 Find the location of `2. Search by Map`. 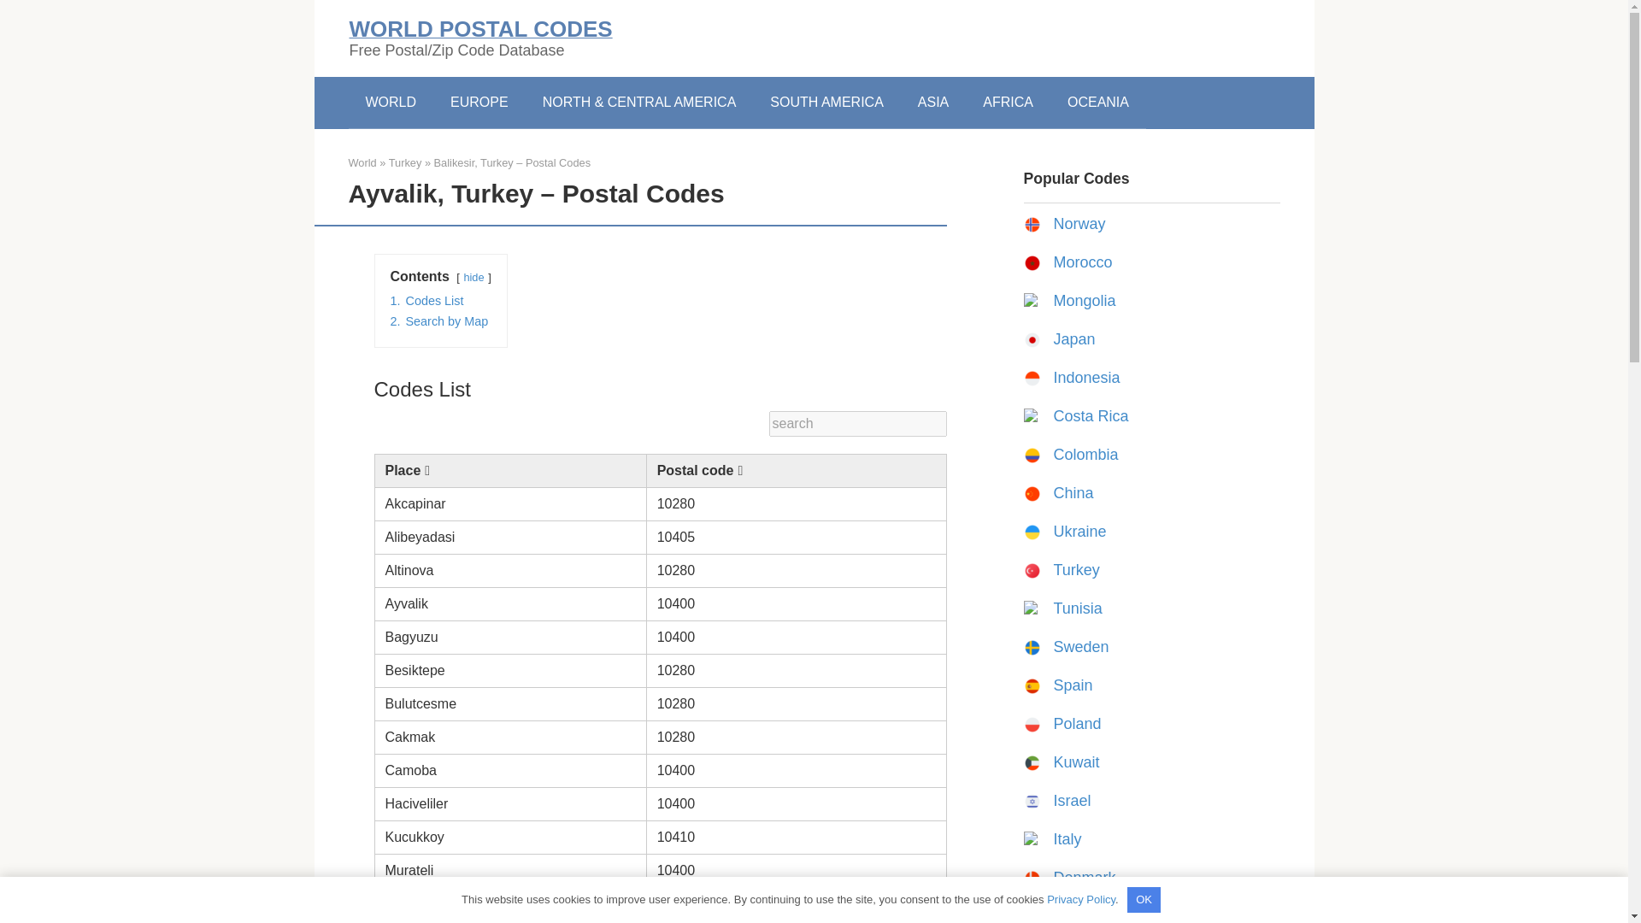

2. Search by Map is located at coordinates (438, 321).